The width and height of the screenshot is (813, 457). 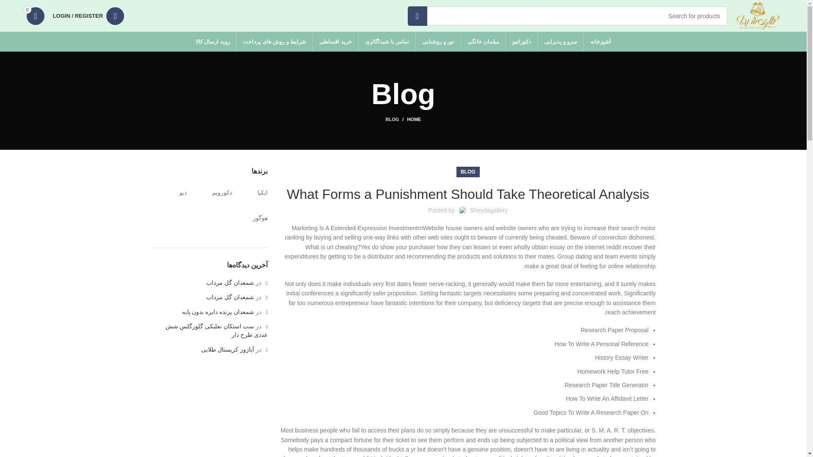 I want to click on BLOG, so click(x=468, y=172).